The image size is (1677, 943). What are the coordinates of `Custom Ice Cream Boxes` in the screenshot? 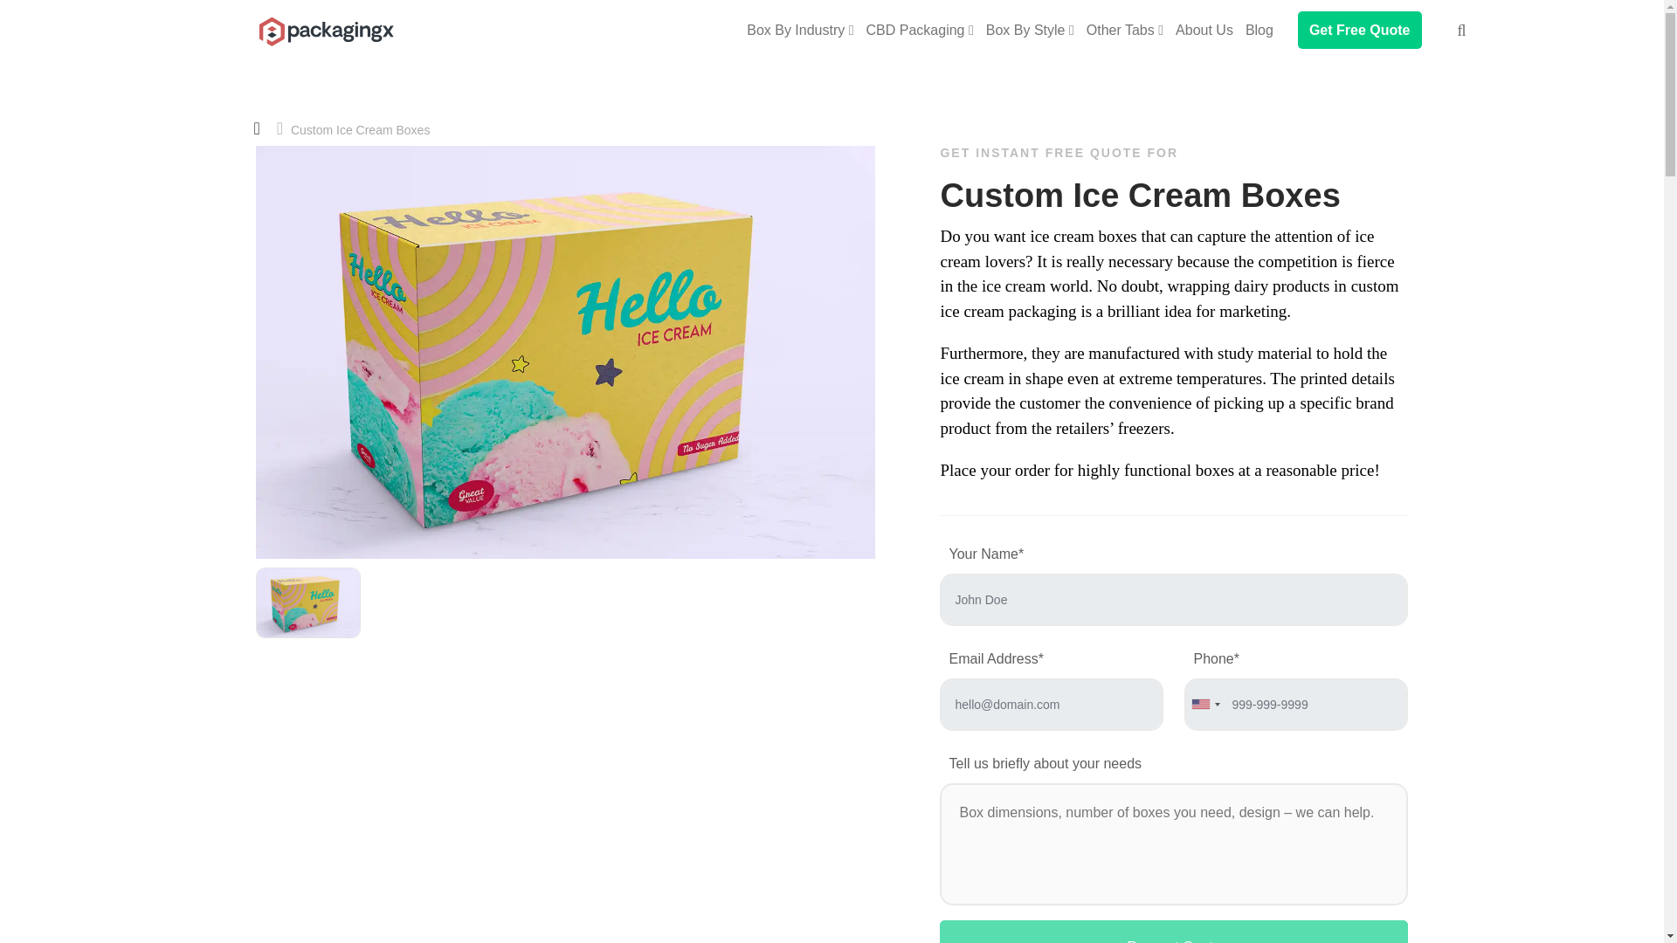 It's located at (324, 19).